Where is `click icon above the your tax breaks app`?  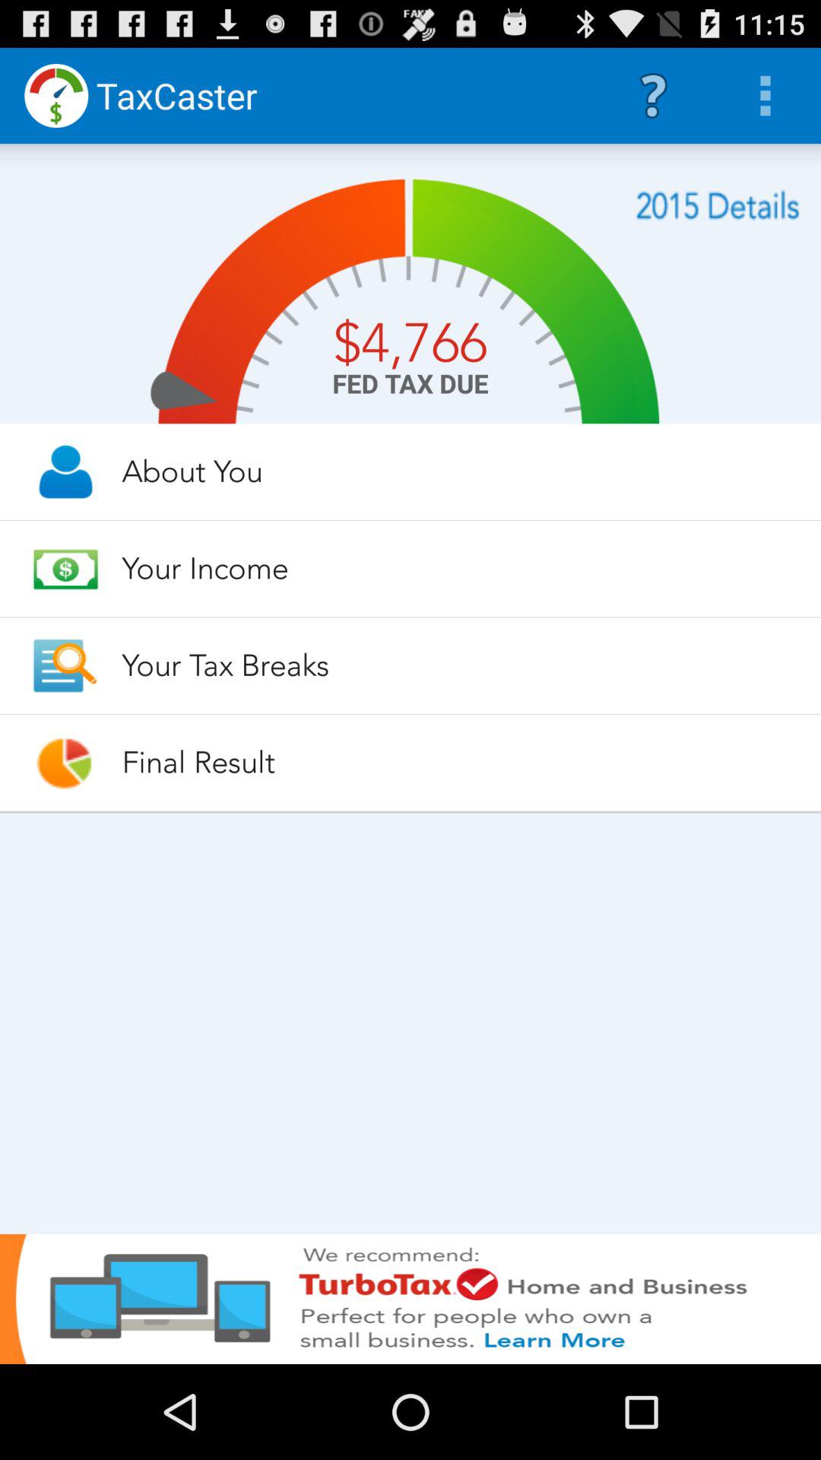 click icon above the your tax breaks app is located at coordinates (458, 568).